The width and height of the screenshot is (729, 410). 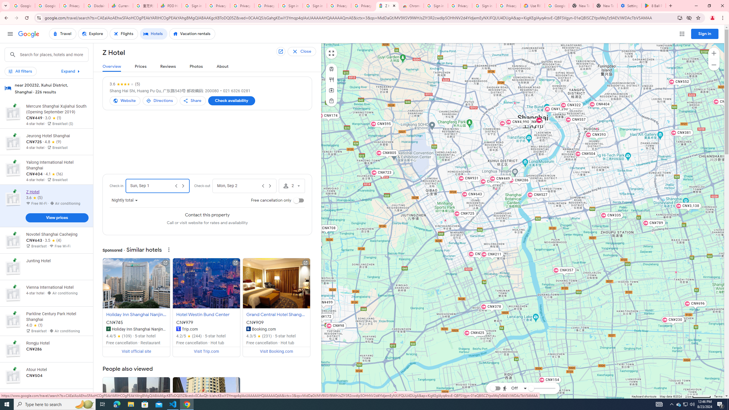 I want to click on Zoom out map, so click(x=714, y=65).